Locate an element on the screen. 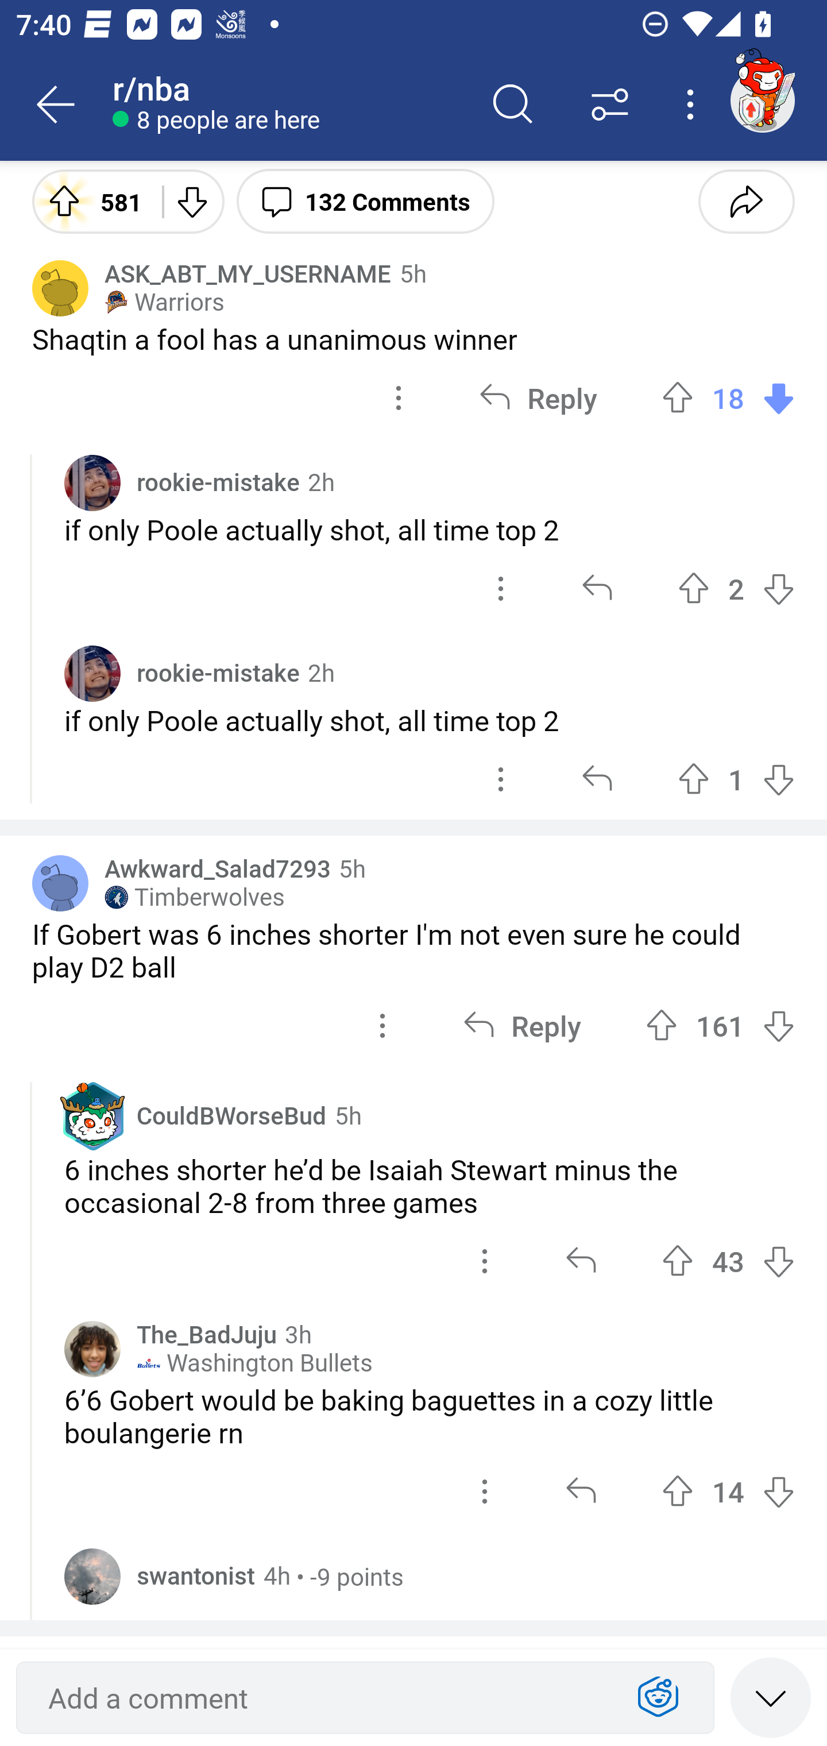 Image resolution: width=827 pixels, height=1746 pixels. Add a comment is located at coordinates (325, 1698).